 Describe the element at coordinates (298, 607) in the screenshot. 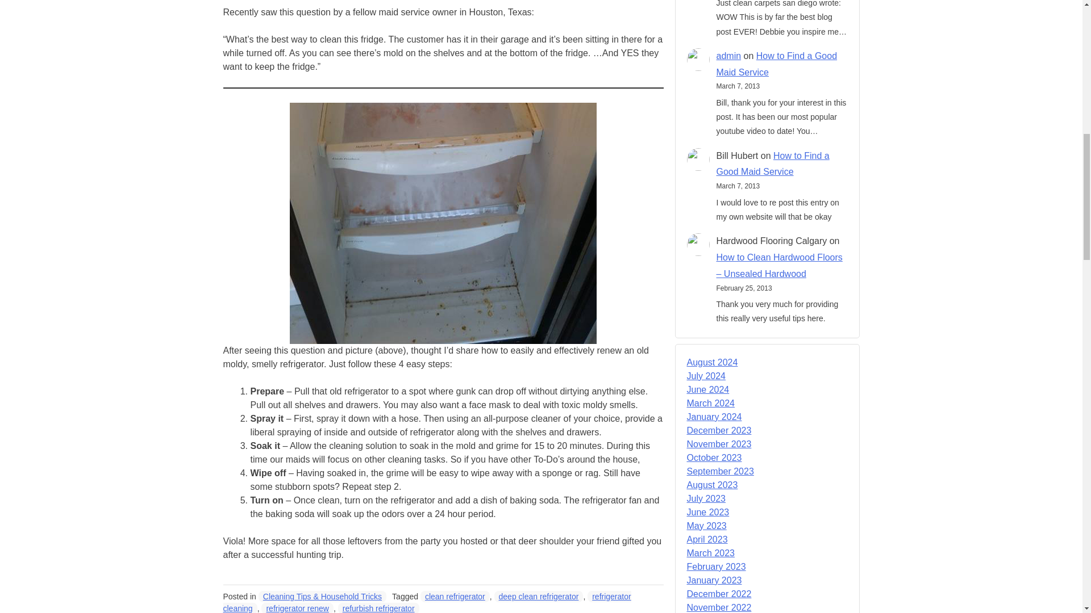

I see `refrigerator renew` at that location.